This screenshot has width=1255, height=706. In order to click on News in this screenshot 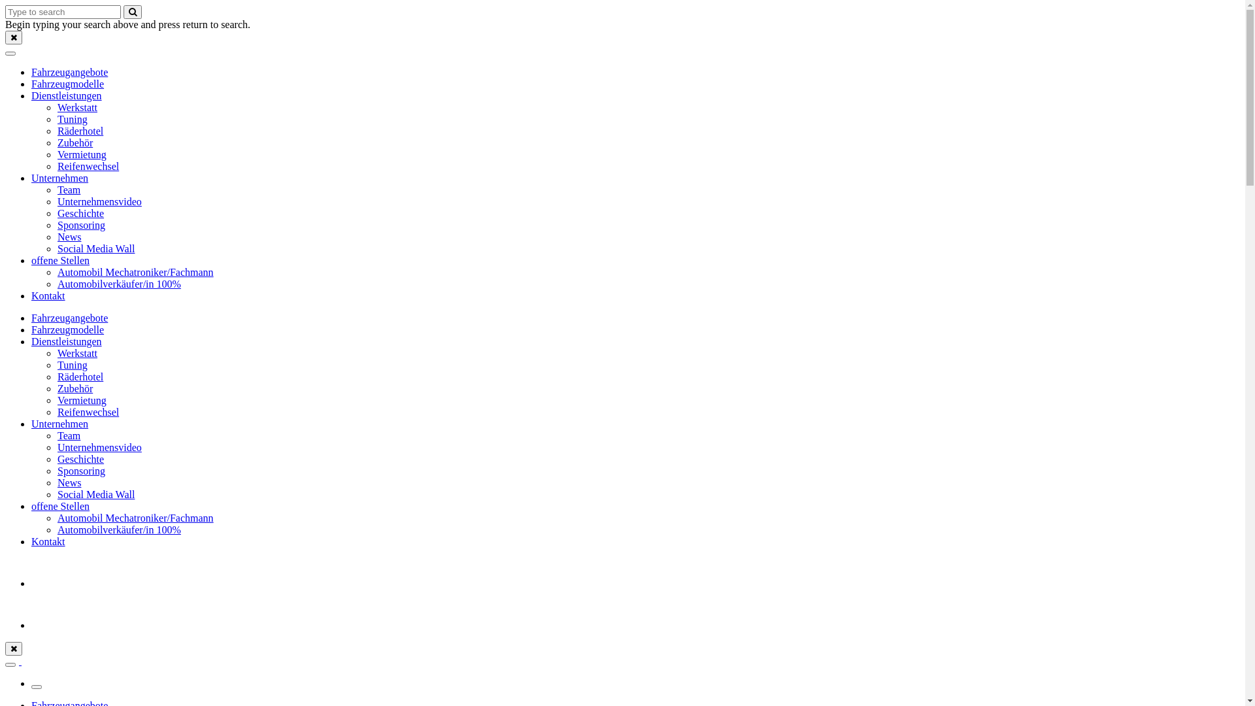, I will do `click(69, 237)`.